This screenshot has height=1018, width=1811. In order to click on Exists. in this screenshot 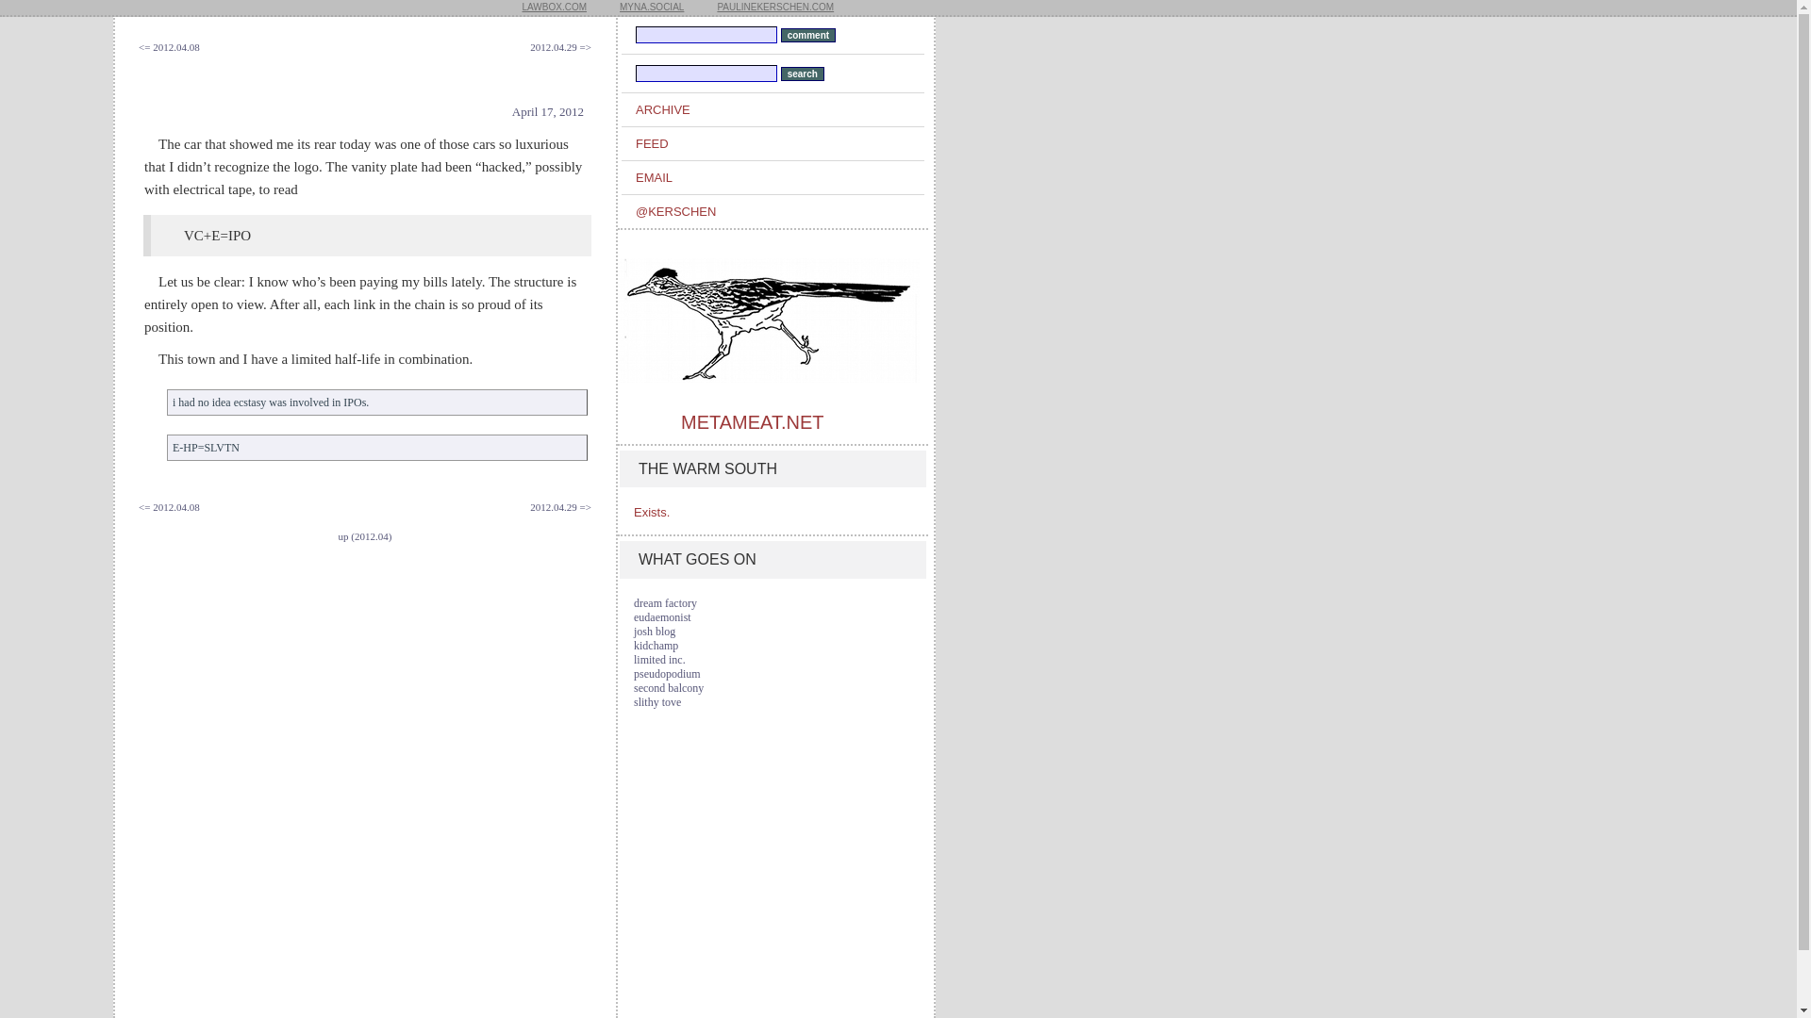, I will do `click(652, 511)`.